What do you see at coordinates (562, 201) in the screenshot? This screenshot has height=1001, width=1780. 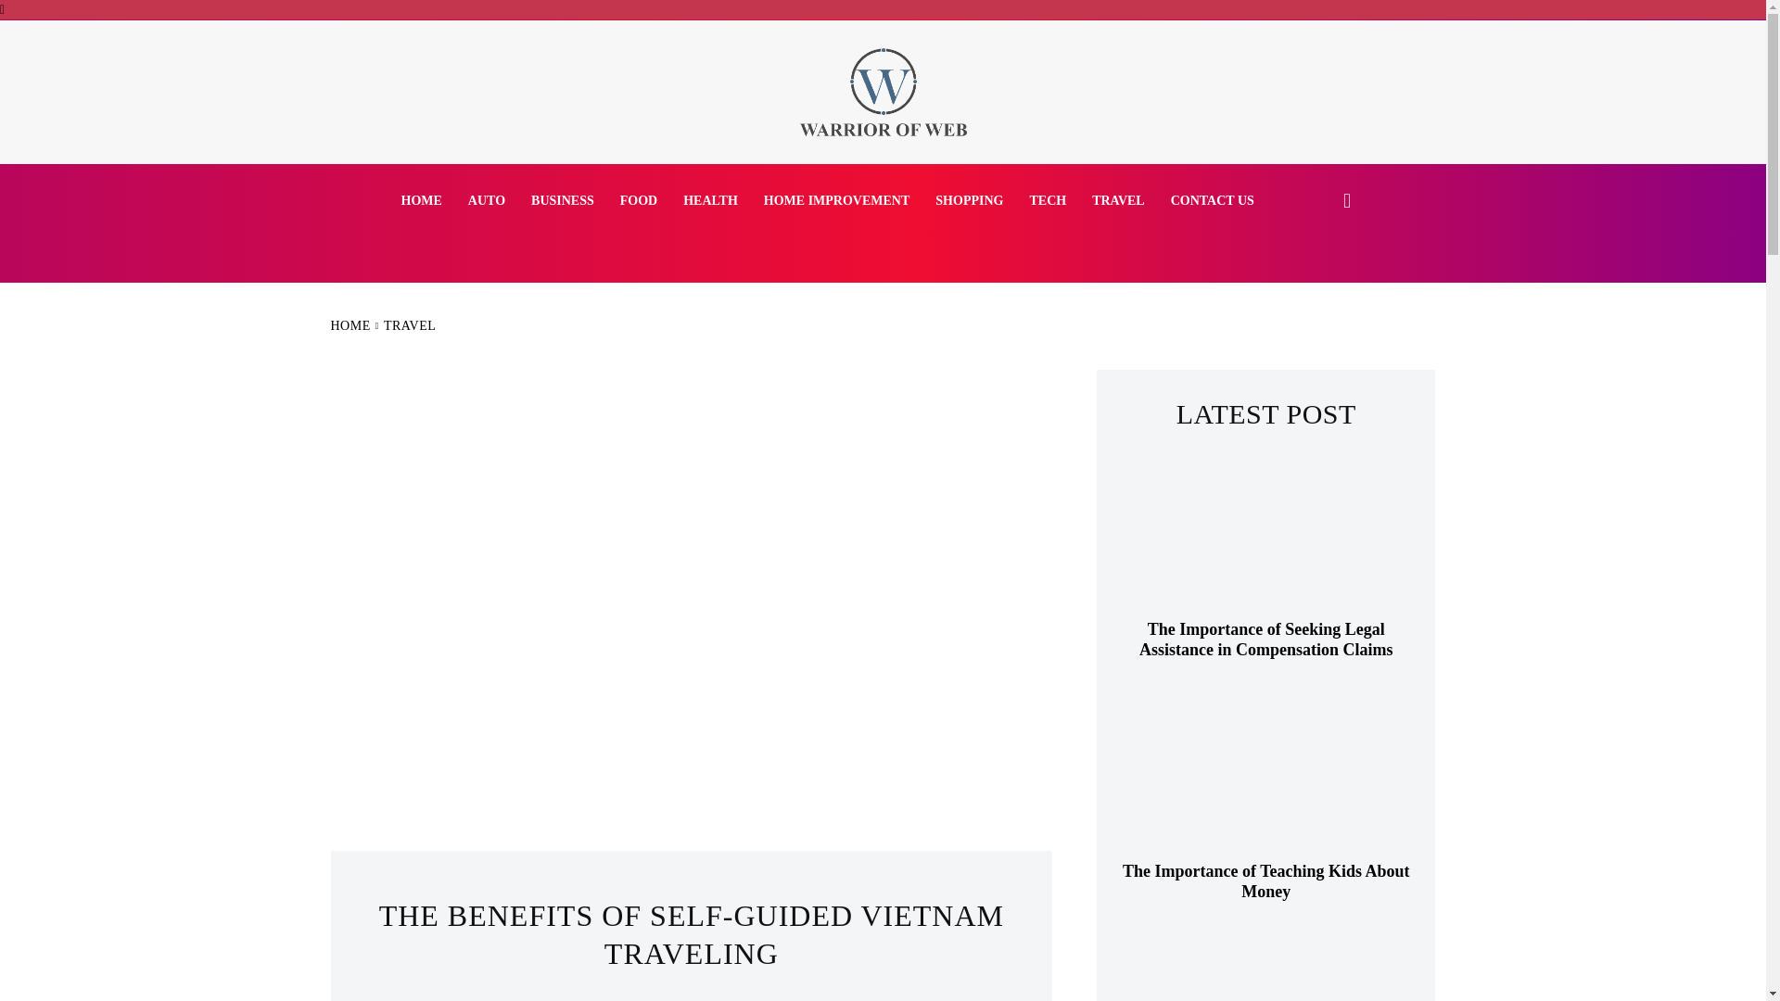 I see `BUSINESS` at bounding box center [562, 201].